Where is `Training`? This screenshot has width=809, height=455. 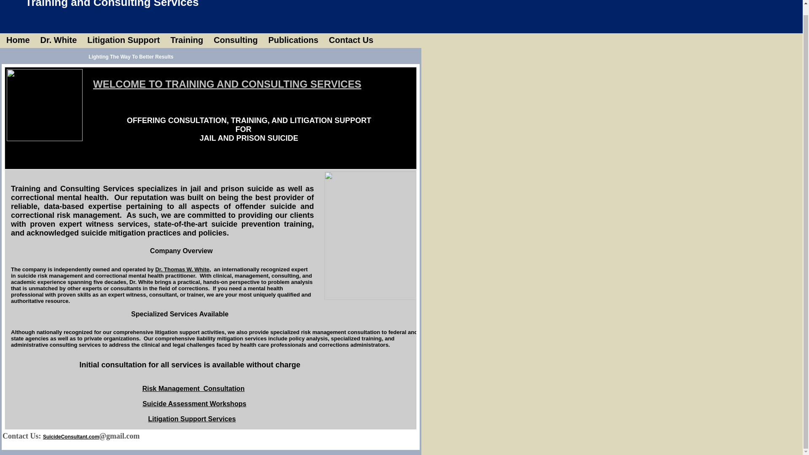
Training is located at coordinates (185, 40).